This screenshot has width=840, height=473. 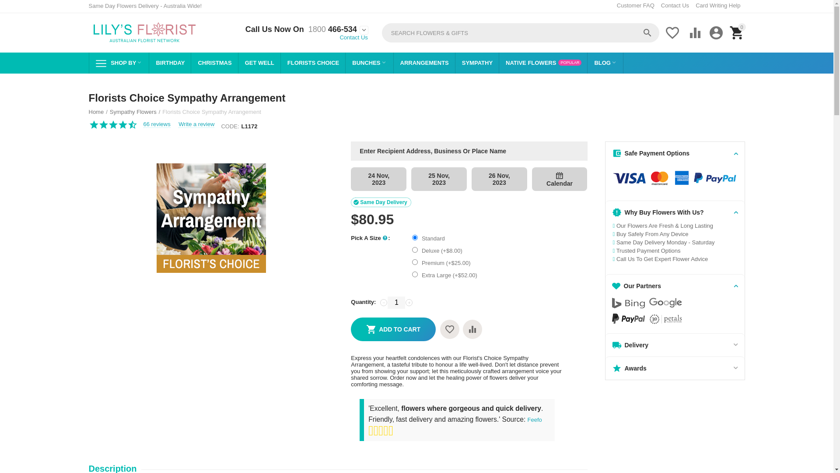 What do you see at coordinates (636, 5) in the screenshot?
I see `Customer FAQ` at bounding box center [636, 5].